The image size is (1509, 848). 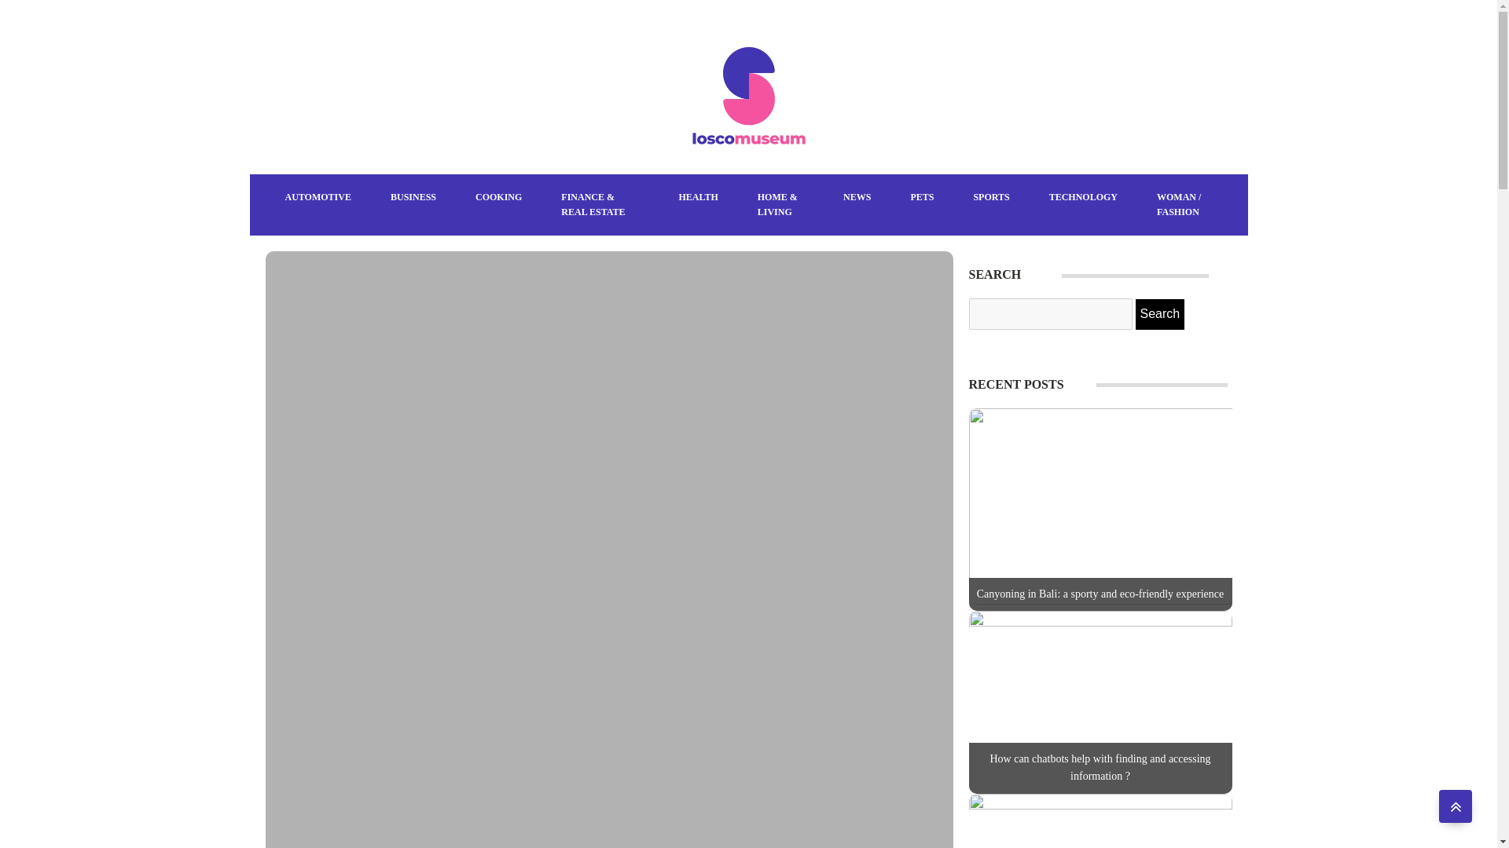 What do you see at coordinates (698, 197) in the screenshot?
I see `HEALTH` at bounding box center [698, 197].